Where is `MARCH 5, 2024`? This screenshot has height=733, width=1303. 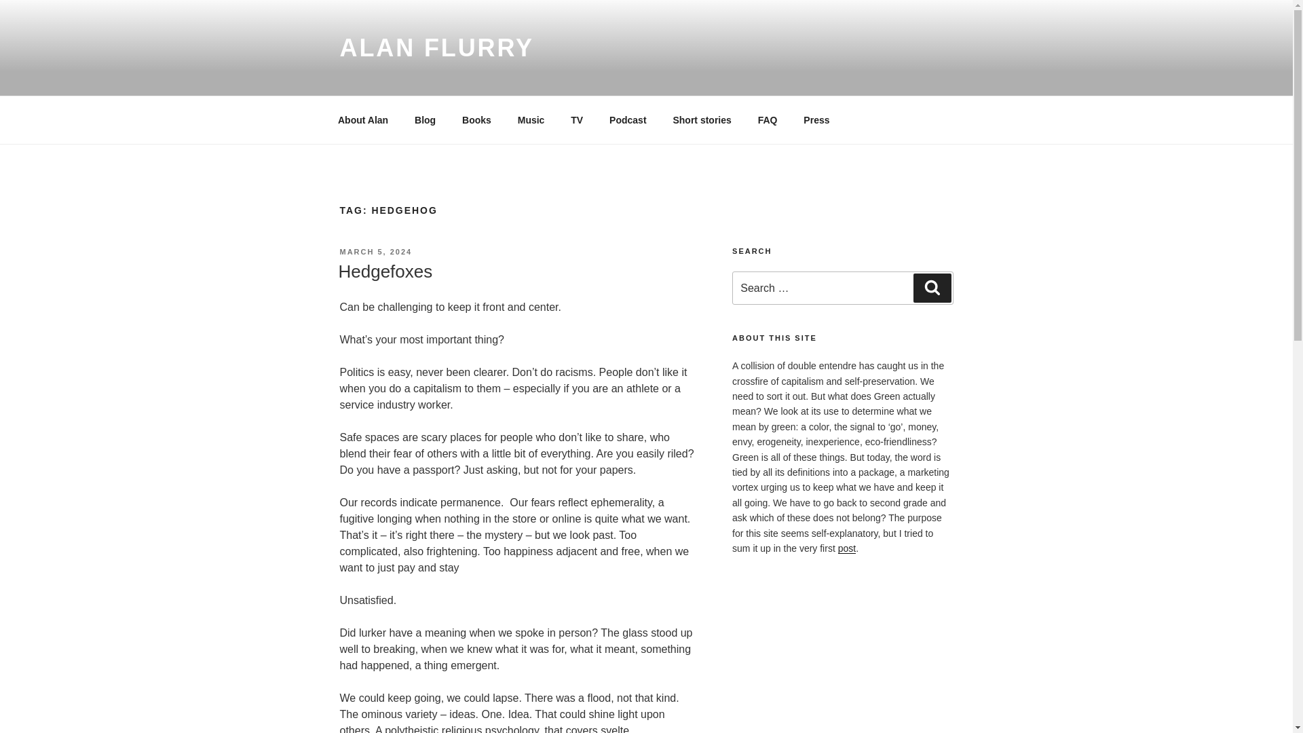
MARCH 5, 2024 is located at coordinates (375, 251).